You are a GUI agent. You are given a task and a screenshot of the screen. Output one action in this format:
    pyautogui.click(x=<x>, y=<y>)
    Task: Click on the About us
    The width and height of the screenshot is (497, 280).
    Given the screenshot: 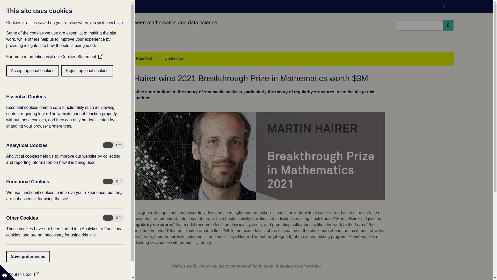 What is the action you would take?
    pyautogui.click(x=53, y=59)
    